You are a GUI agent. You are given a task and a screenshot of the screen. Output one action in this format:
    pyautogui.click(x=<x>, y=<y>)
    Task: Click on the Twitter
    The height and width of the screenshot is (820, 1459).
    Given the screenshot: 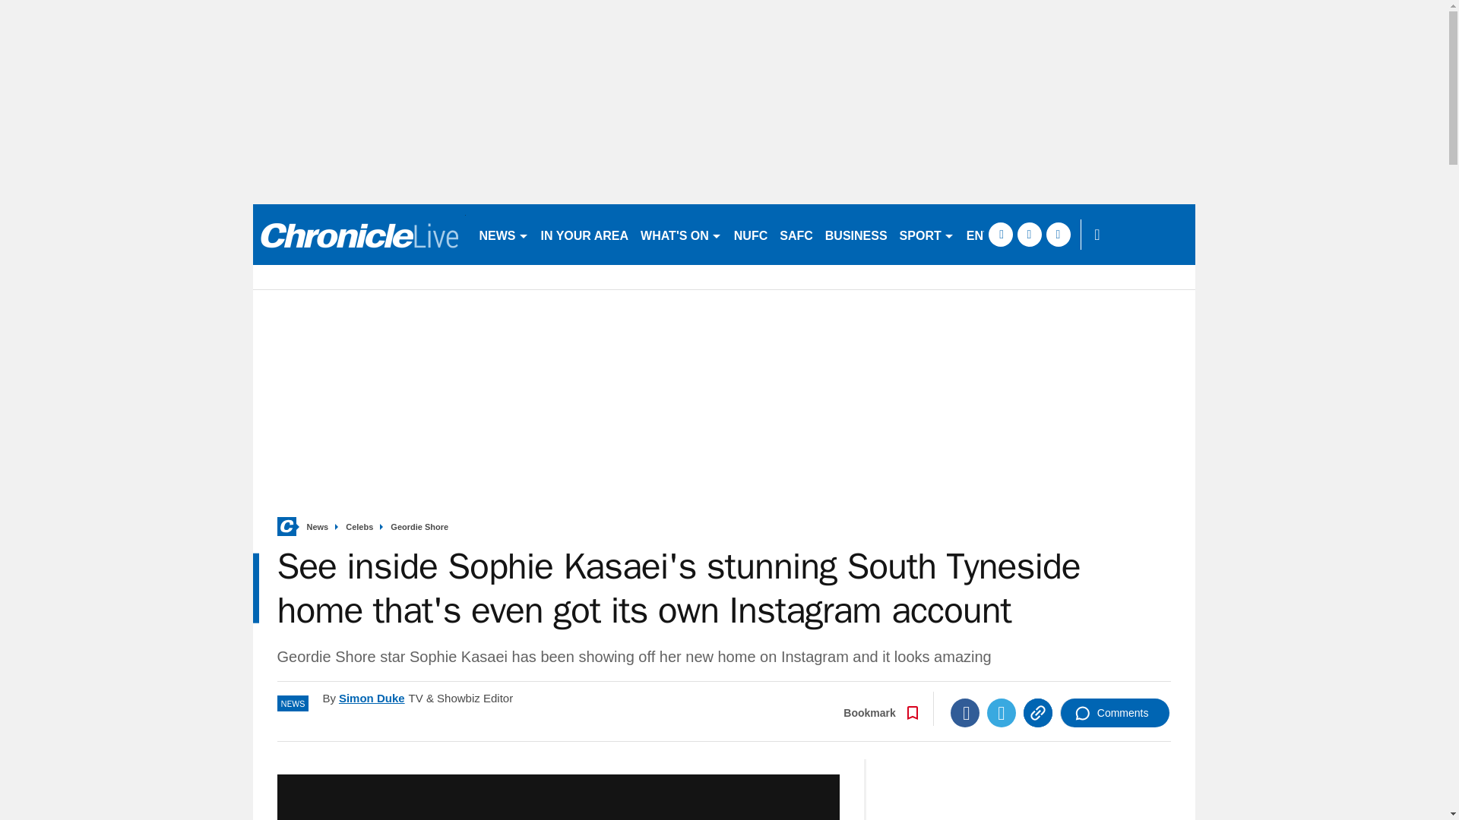 What is the action you would take?
    pyautogui.click(x=1002, y=712)
    